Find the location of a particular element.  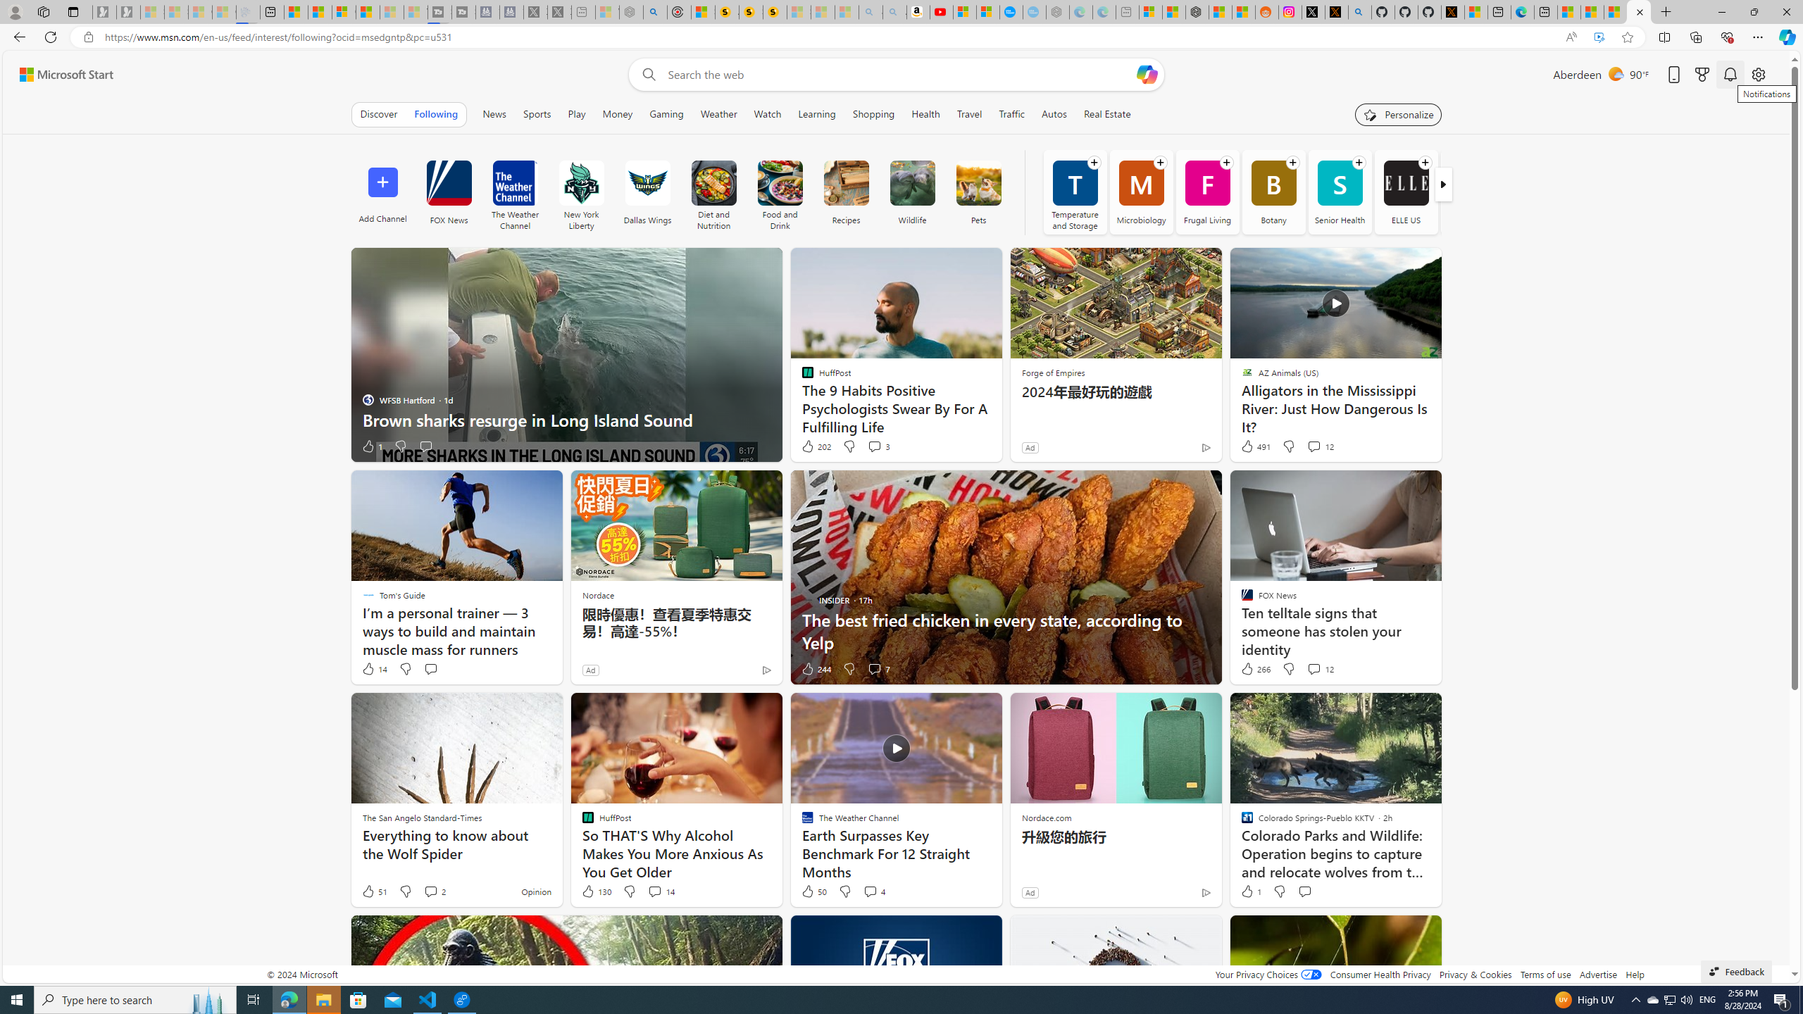

Wildlife is located at coordinates (912, 183).